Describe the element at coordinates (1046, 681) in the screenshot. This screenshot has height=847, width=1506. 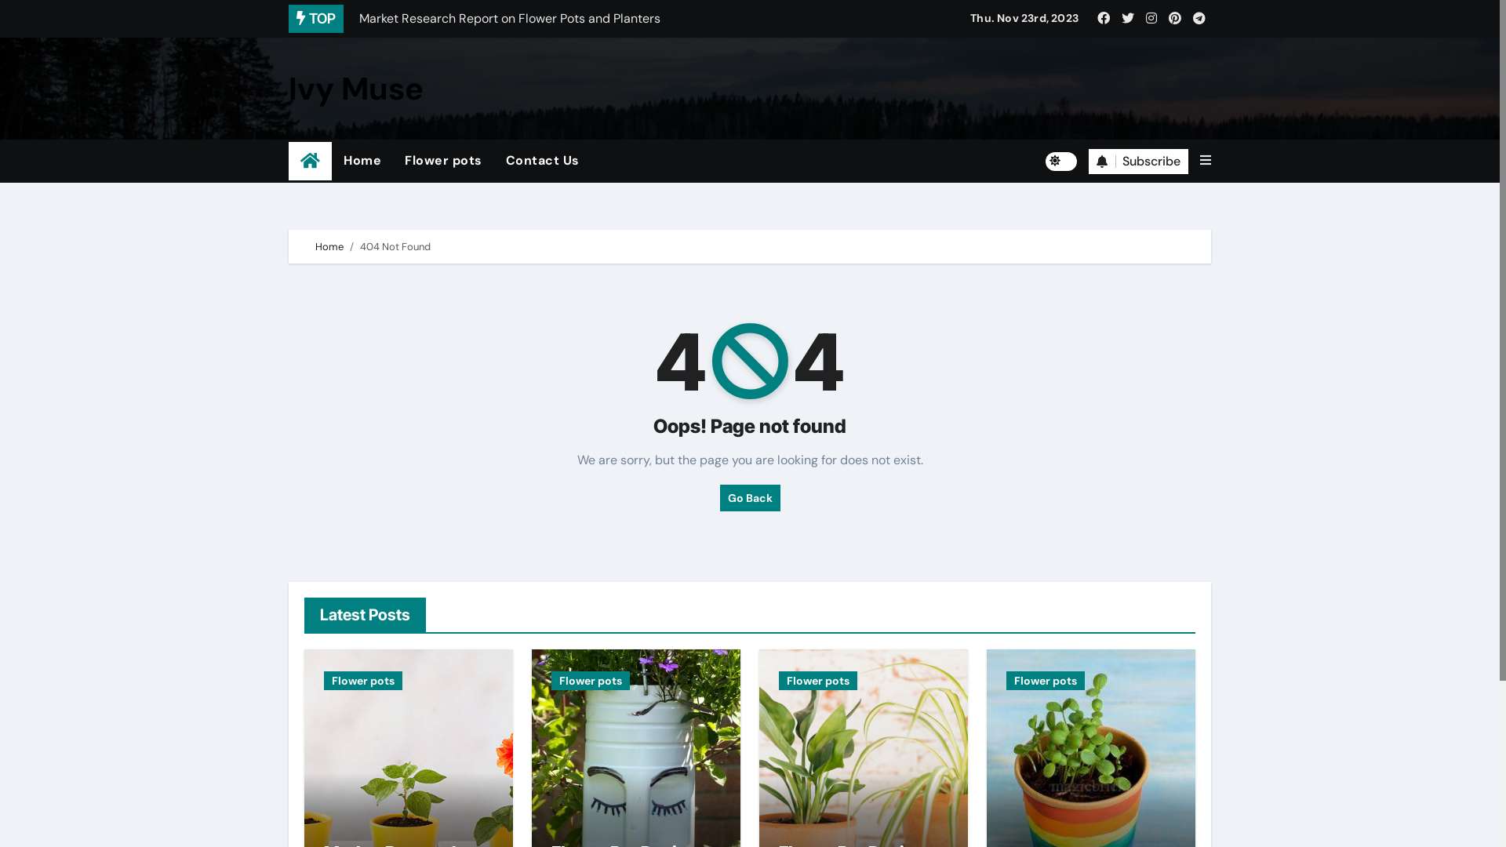
I see `Flower pots` at that location.